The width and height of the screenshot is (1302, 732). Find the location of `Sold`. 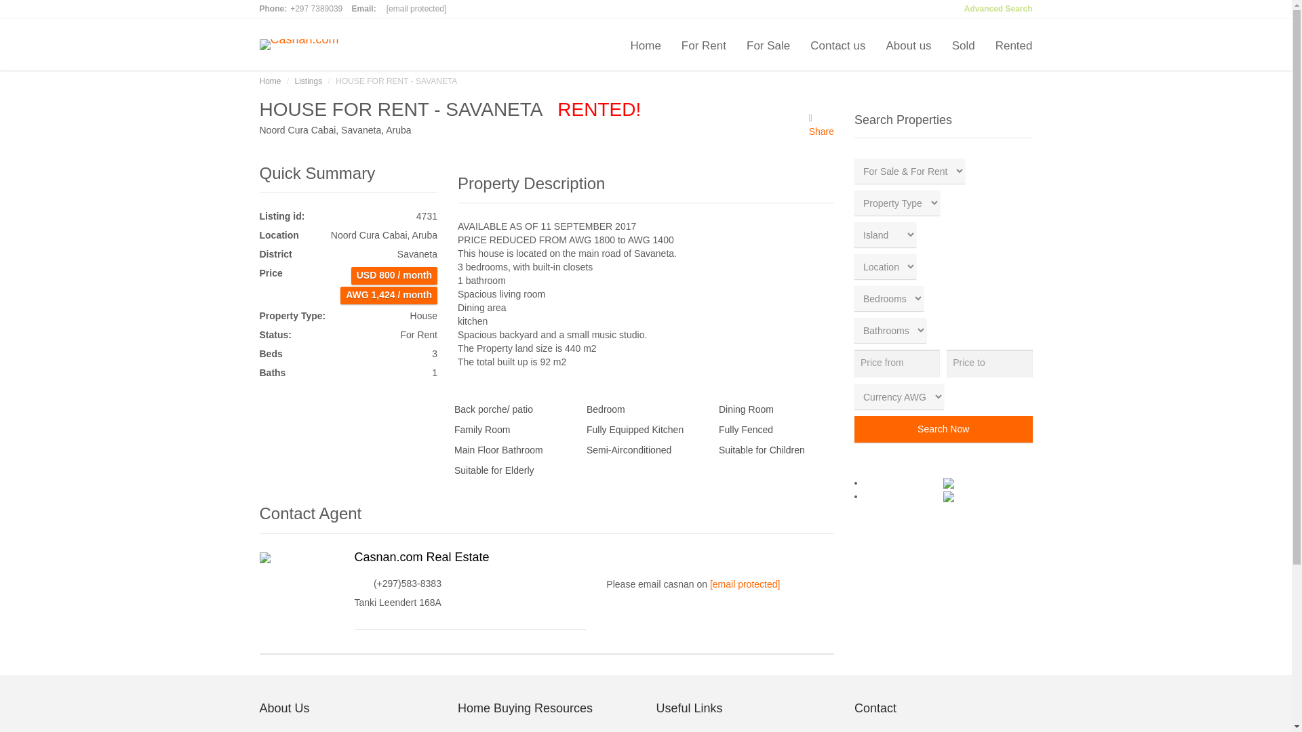

Sold is located at coordinates (963, 45).